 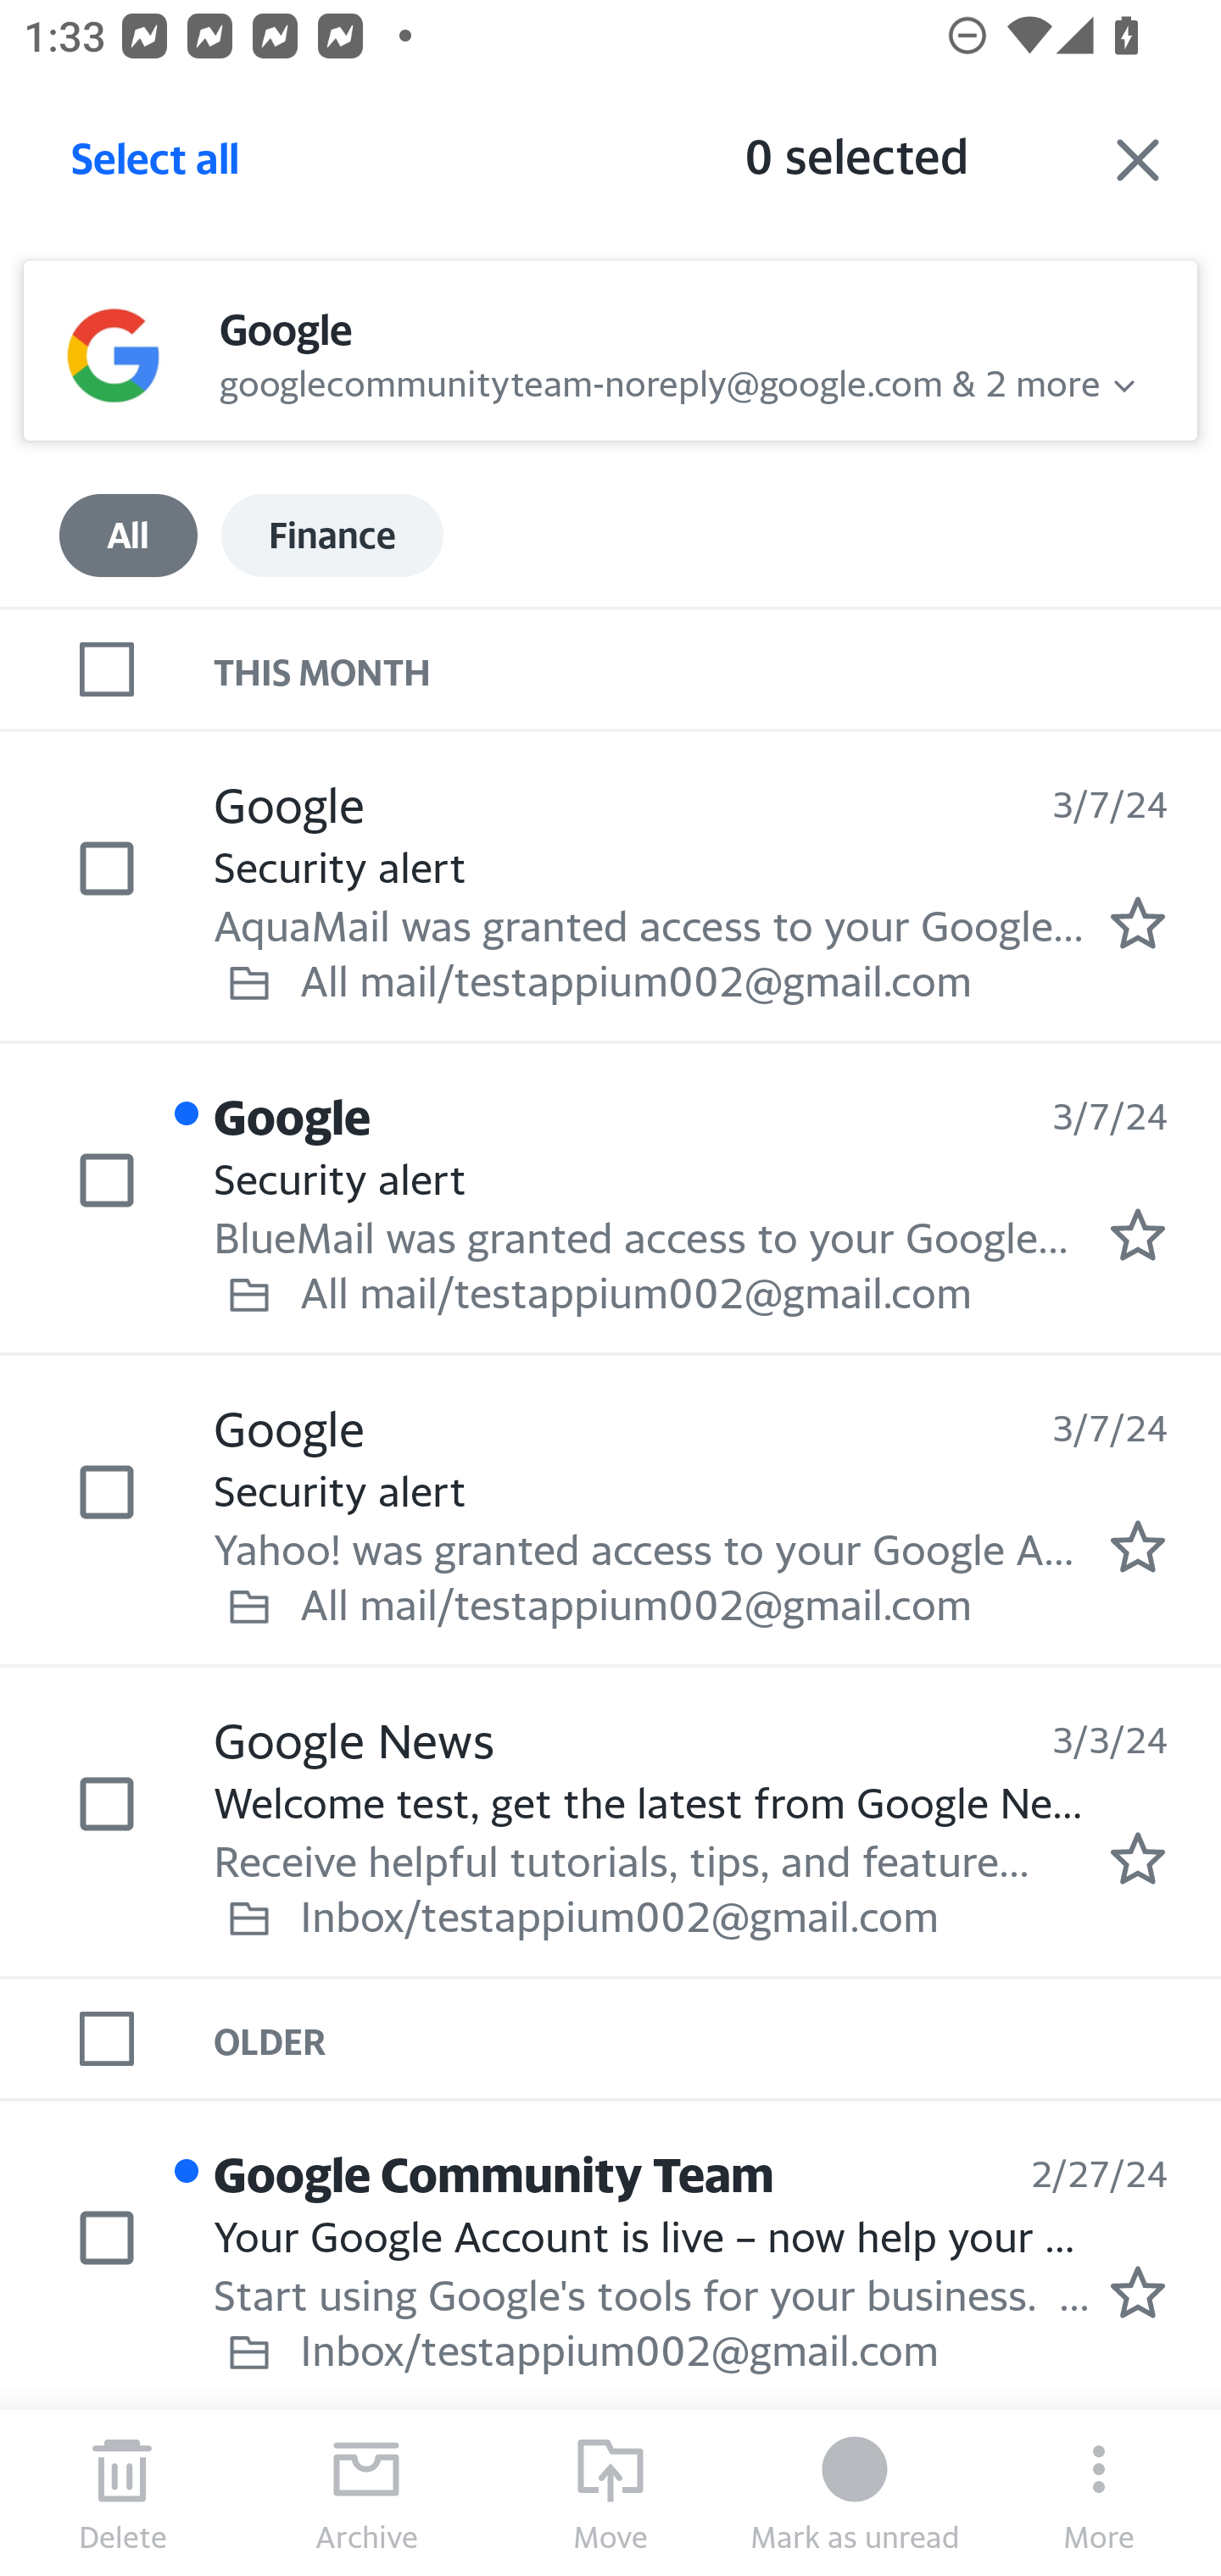 What do you see at coordinates (1138, 1546) in the screenshot?
I see `Mark as starred.` at bounding box center [1138, 1546].